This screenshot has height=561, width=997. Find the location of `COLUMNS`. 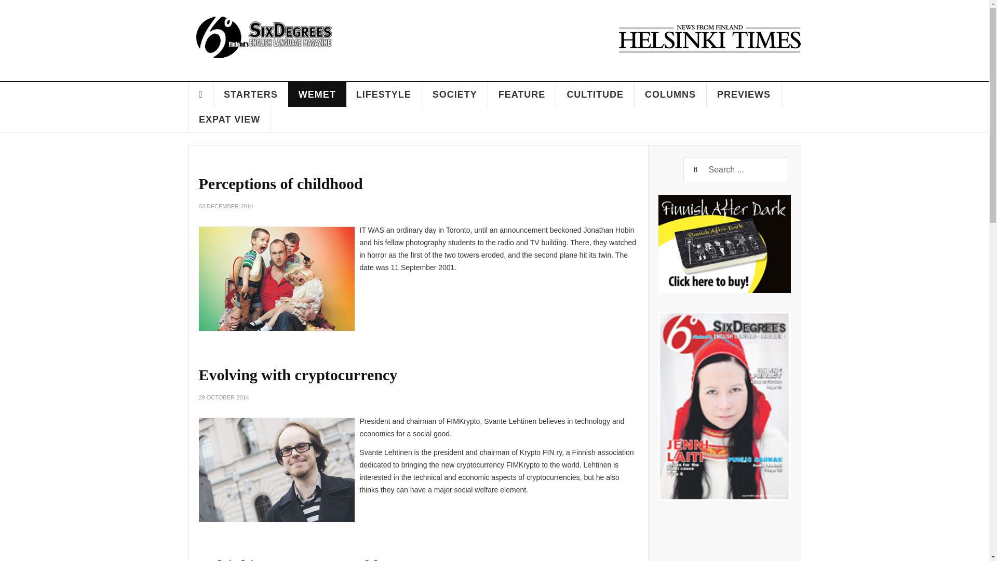

COLUMNS is located at coordinates (670, 95).